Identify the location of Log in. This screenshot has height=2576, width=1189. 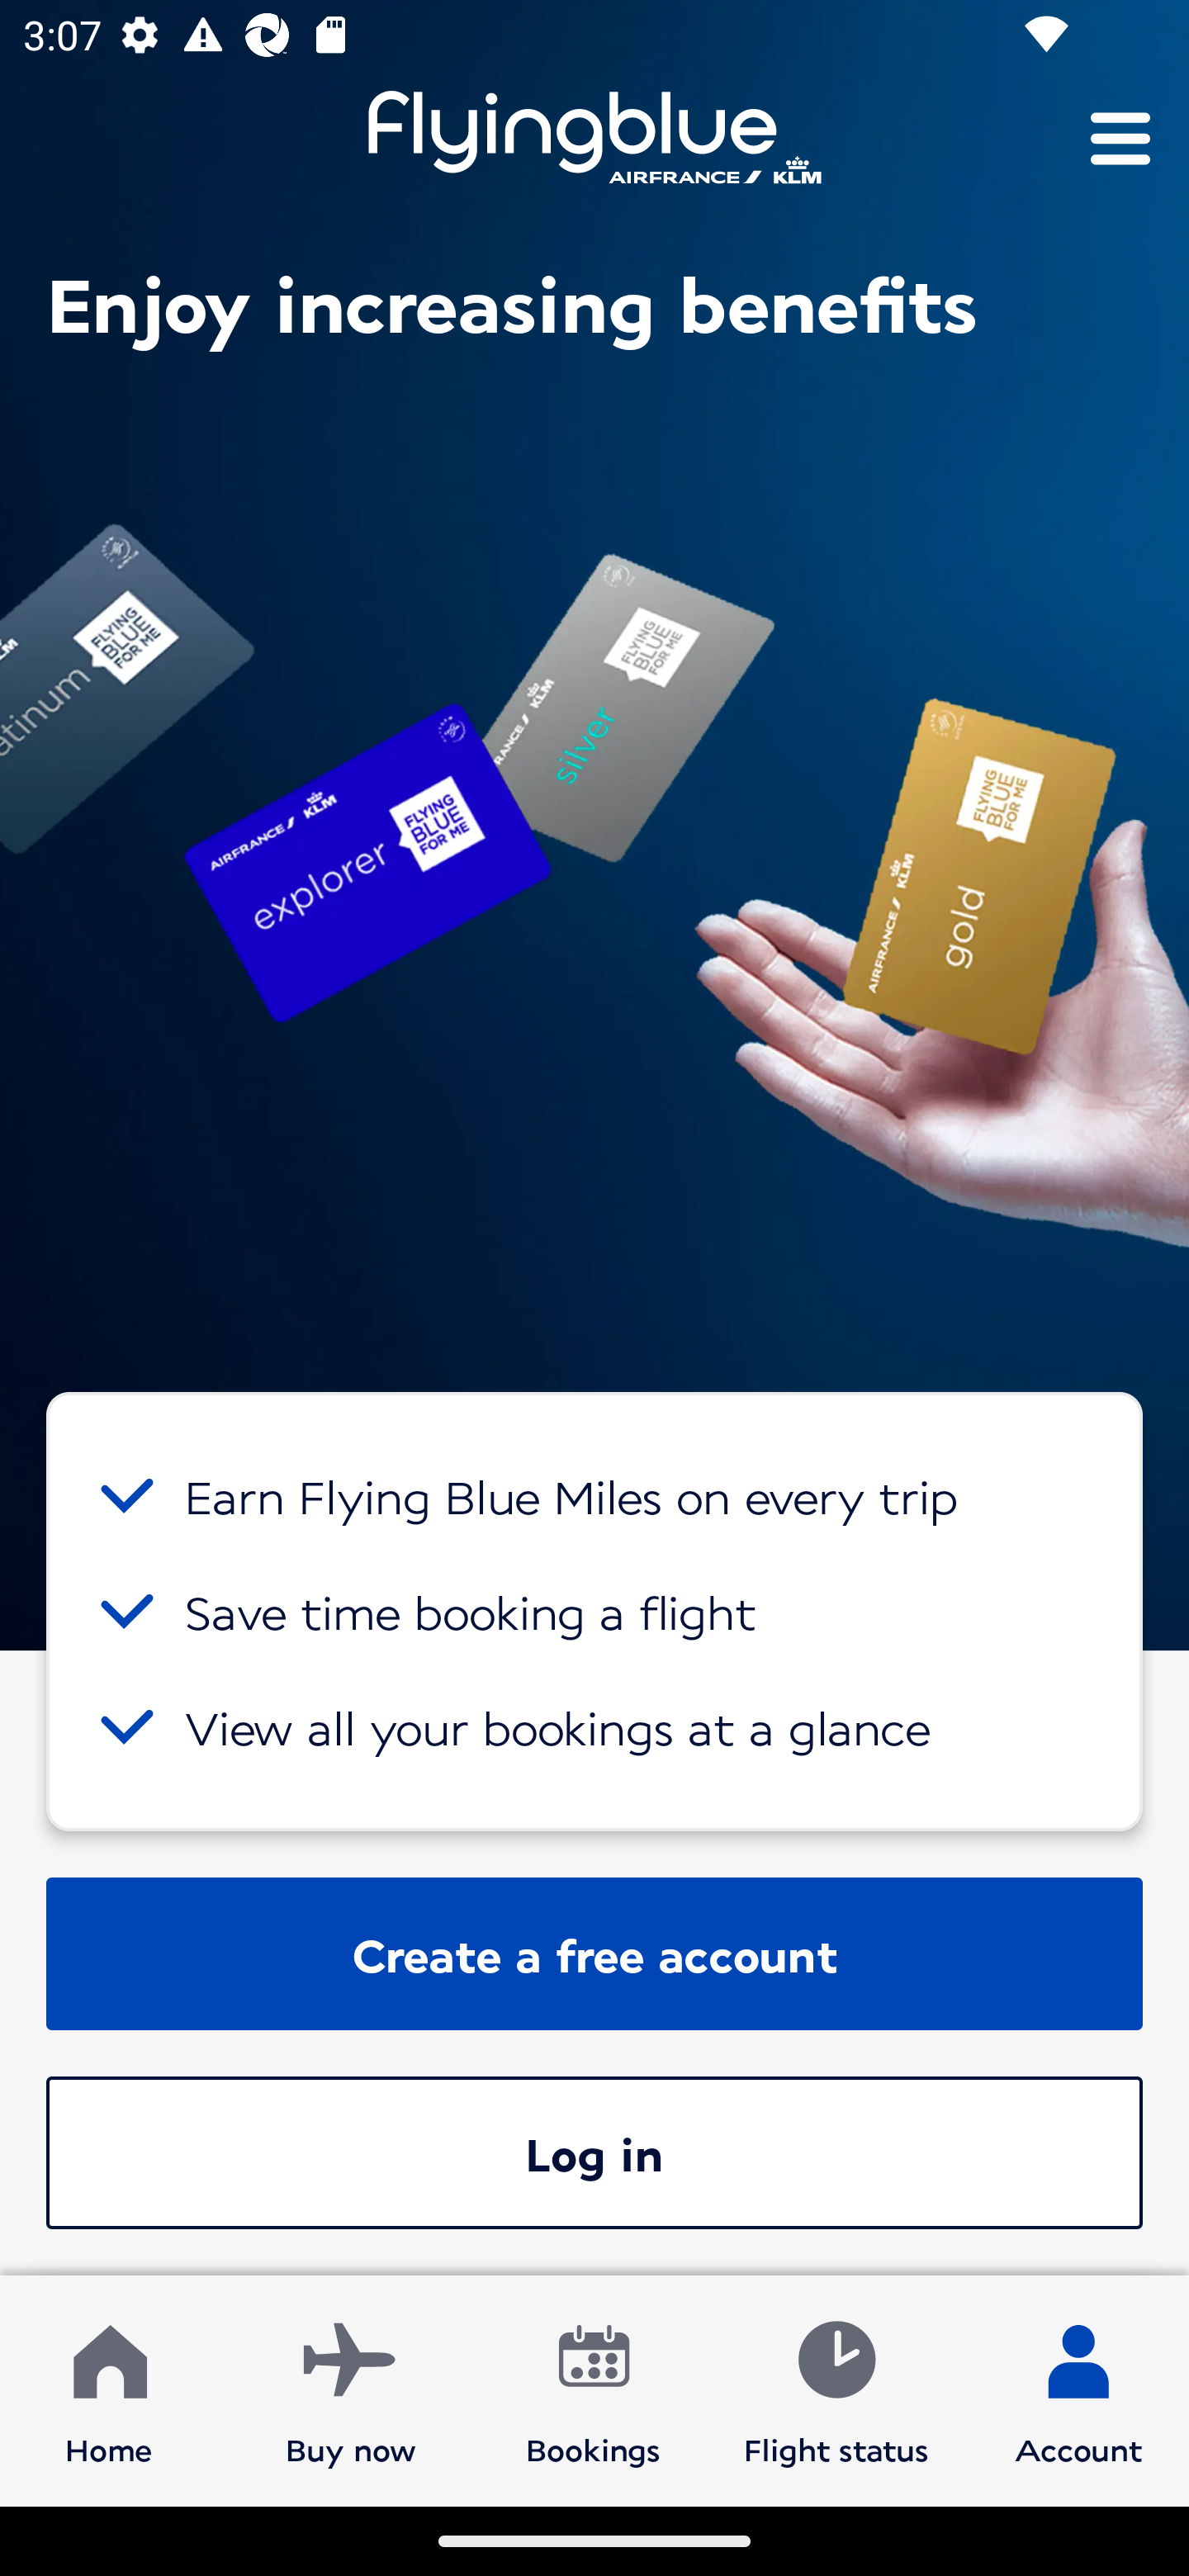
(594, 2152).